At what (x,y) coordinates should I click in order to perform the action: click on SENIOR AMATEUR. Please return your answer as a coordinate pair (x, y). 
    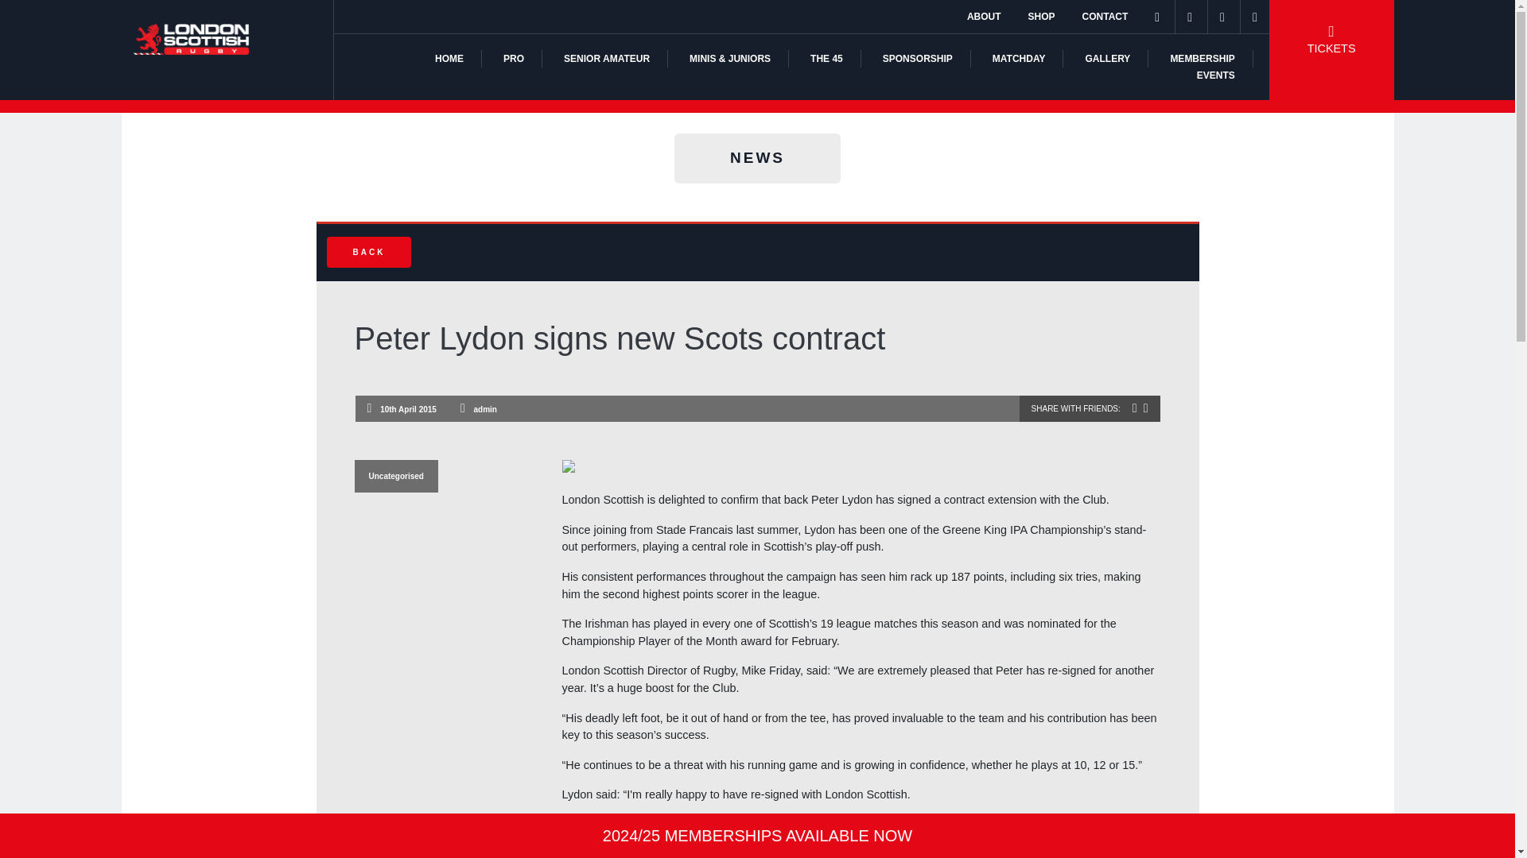
    Looking at the image, I should click on (606, 59).